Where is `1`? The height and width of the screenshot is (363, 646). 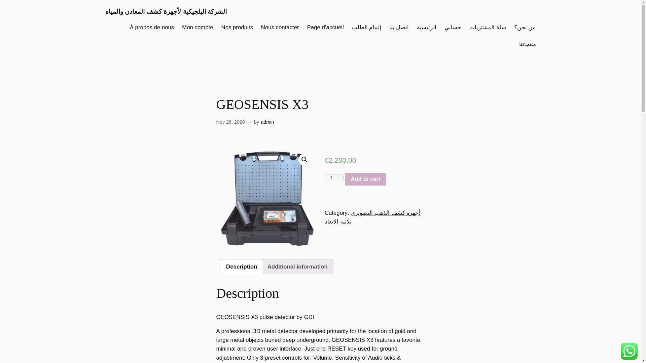
1 is located at coordinates (334, 177).